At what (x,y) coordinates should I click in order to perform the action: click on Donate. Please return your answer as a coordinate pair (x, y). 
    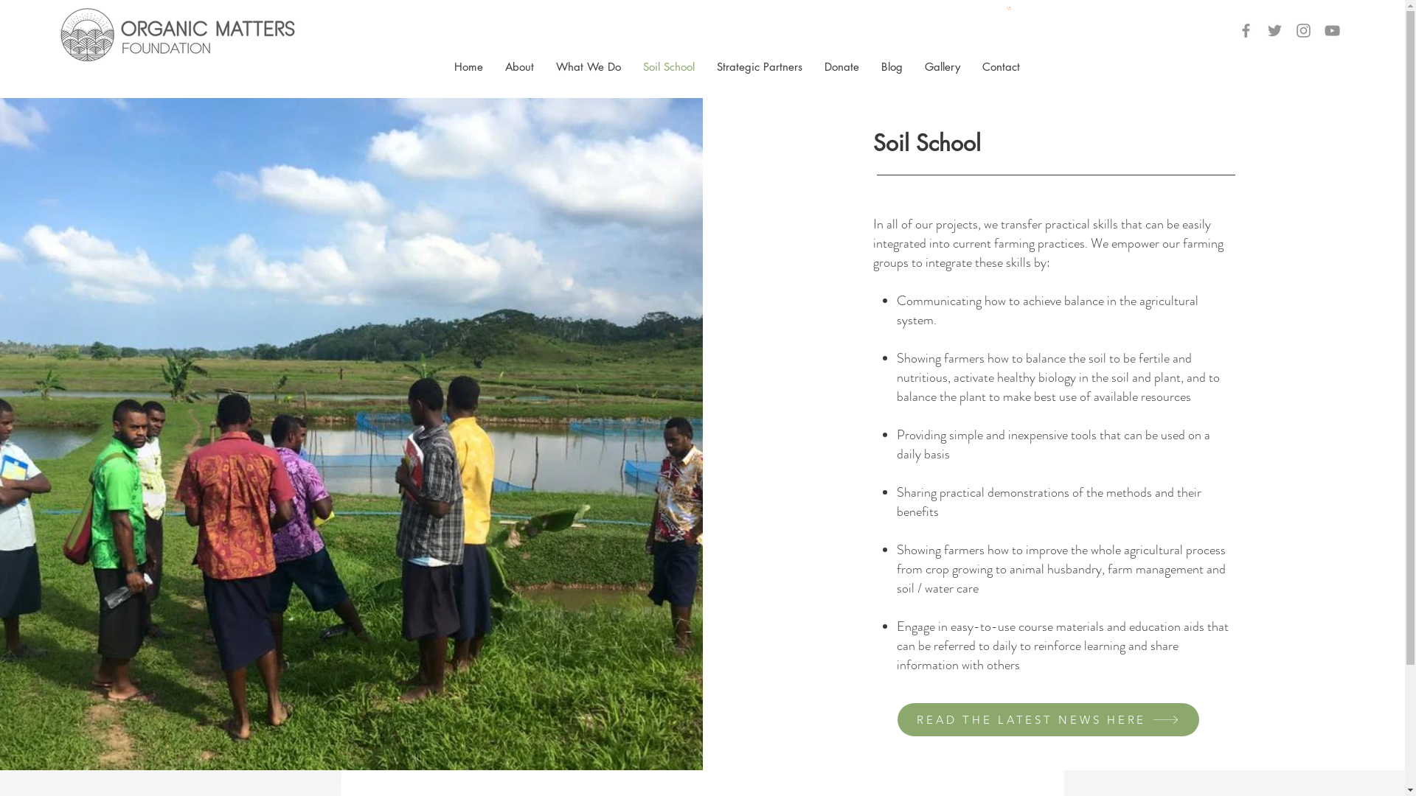
    Looking at the image, I should click on (842, 66).